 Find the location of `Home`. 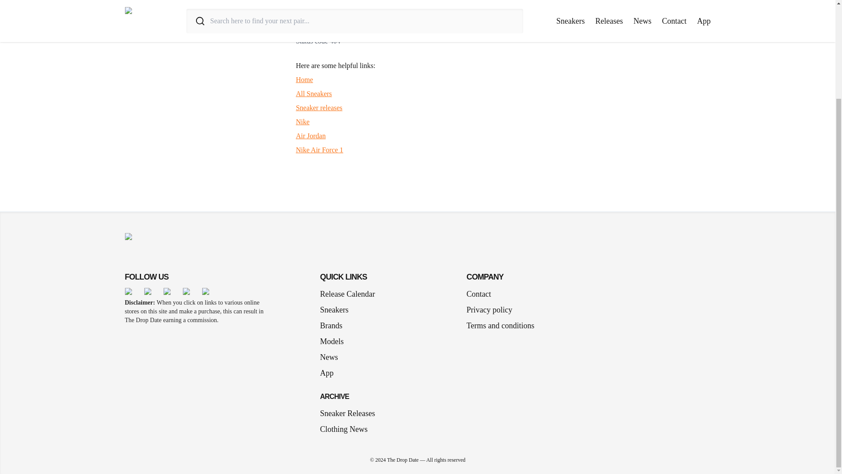

Home is located at coordinates (304, 79).